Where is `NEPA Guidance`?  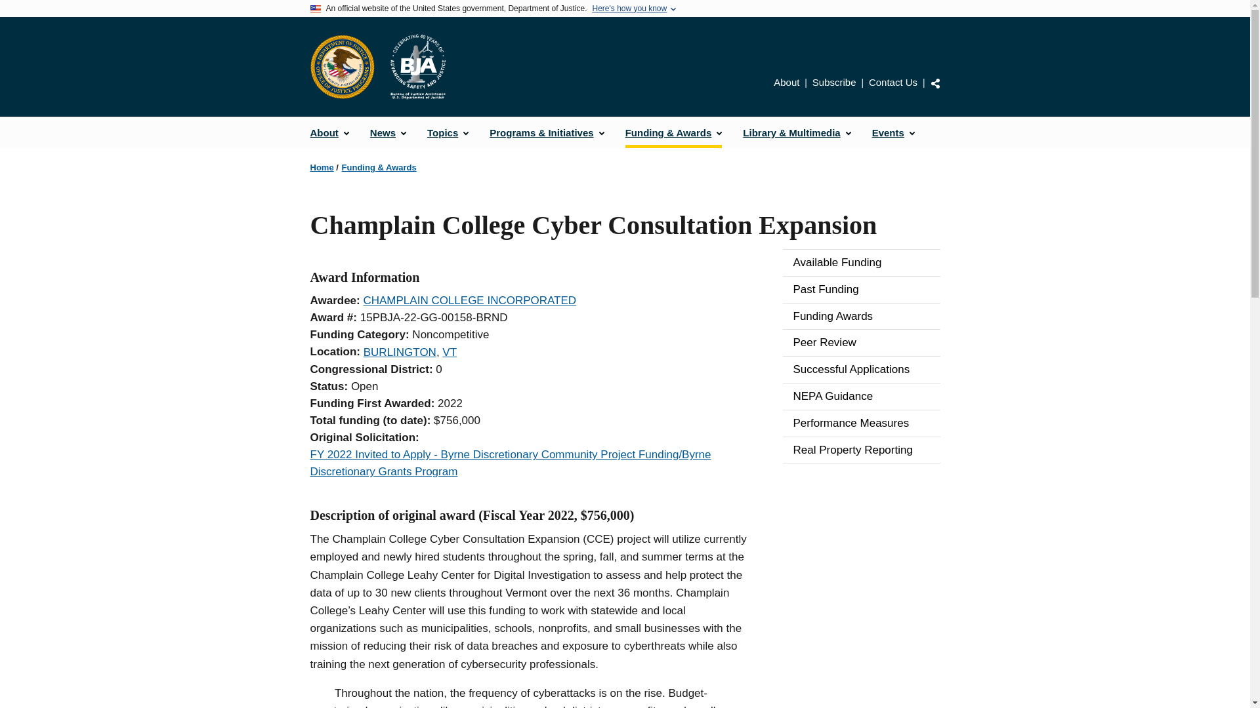
NEPA Guidance is located at coordinates (861, 397).